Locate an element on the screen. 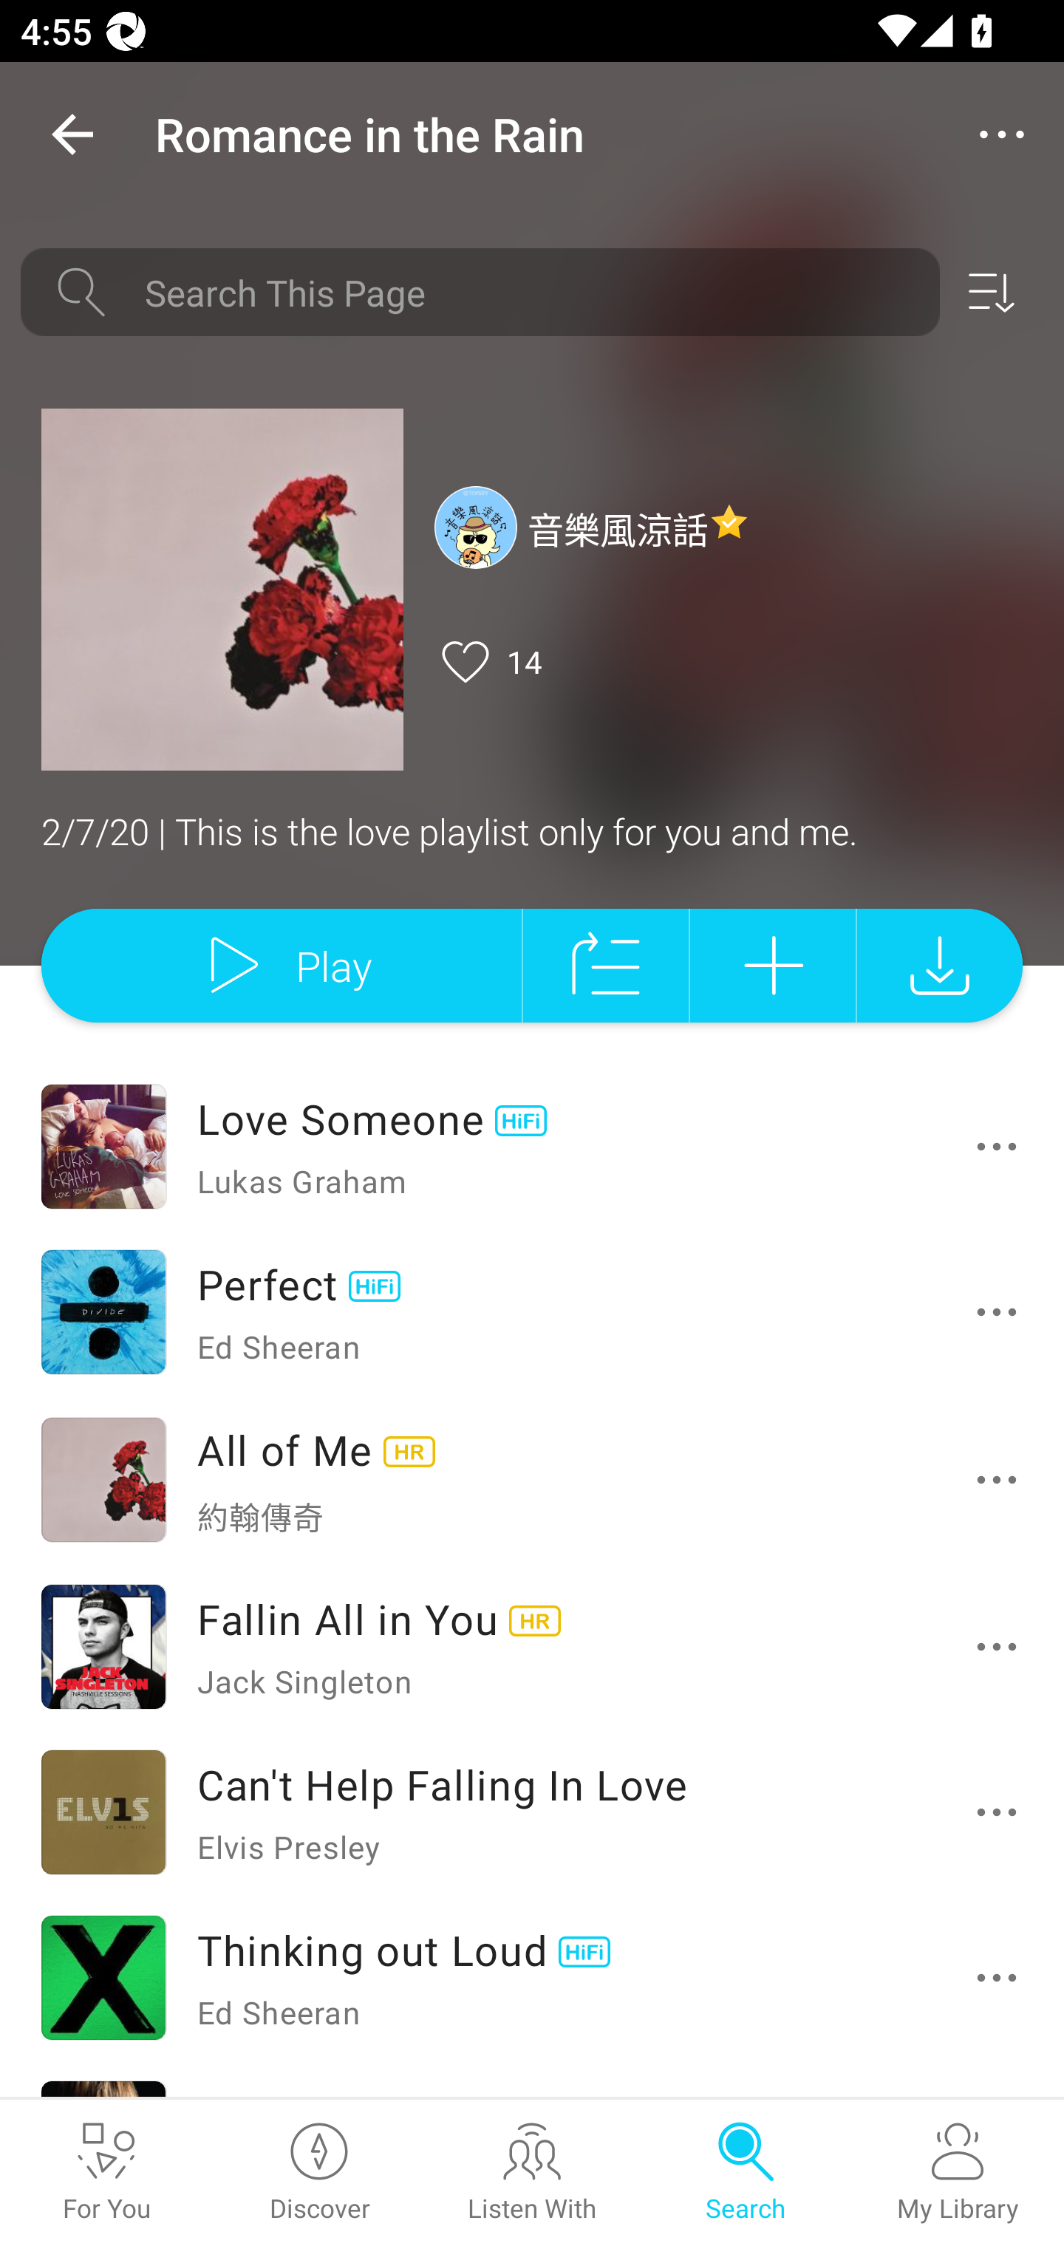 The image size is (1064, 2246). 更多操作選項 is located at coordinates (1002, 1812).